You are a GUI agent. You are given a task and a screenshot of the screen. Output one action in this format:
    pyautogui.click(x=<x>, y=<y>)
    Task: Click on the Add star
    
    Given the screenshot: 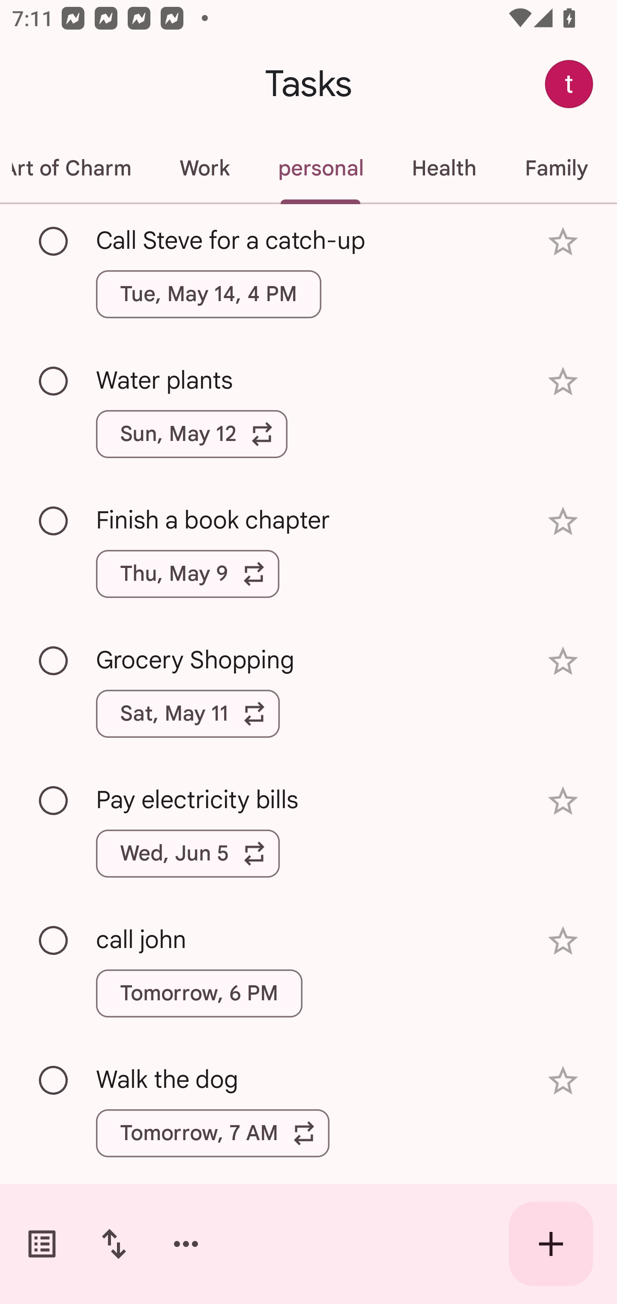 What is the action you would take?
    pyautogui.click(x=563, y=242)
    